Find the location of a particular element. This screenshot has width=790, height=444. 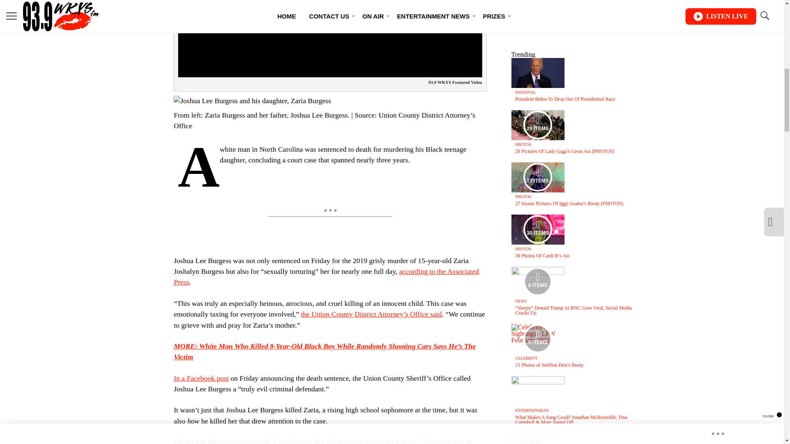

Media Playlist is located at coordinates (537, 339).